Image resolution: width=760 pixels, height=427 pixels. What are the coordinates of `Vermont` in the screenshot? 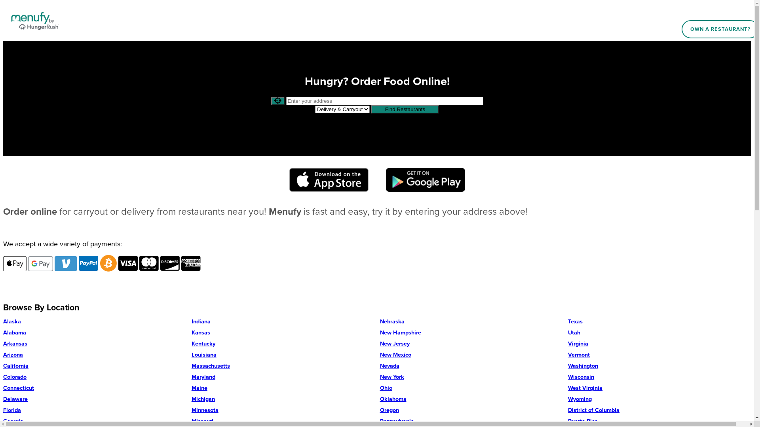 It's located at (659, 355).